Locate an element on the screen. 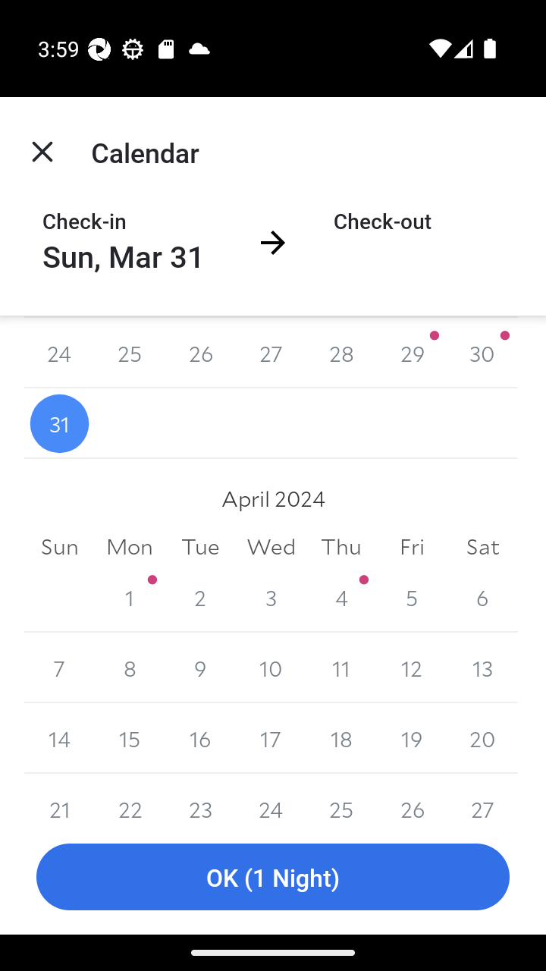  22 22 April 2024 is located at coordinates (130, 797).